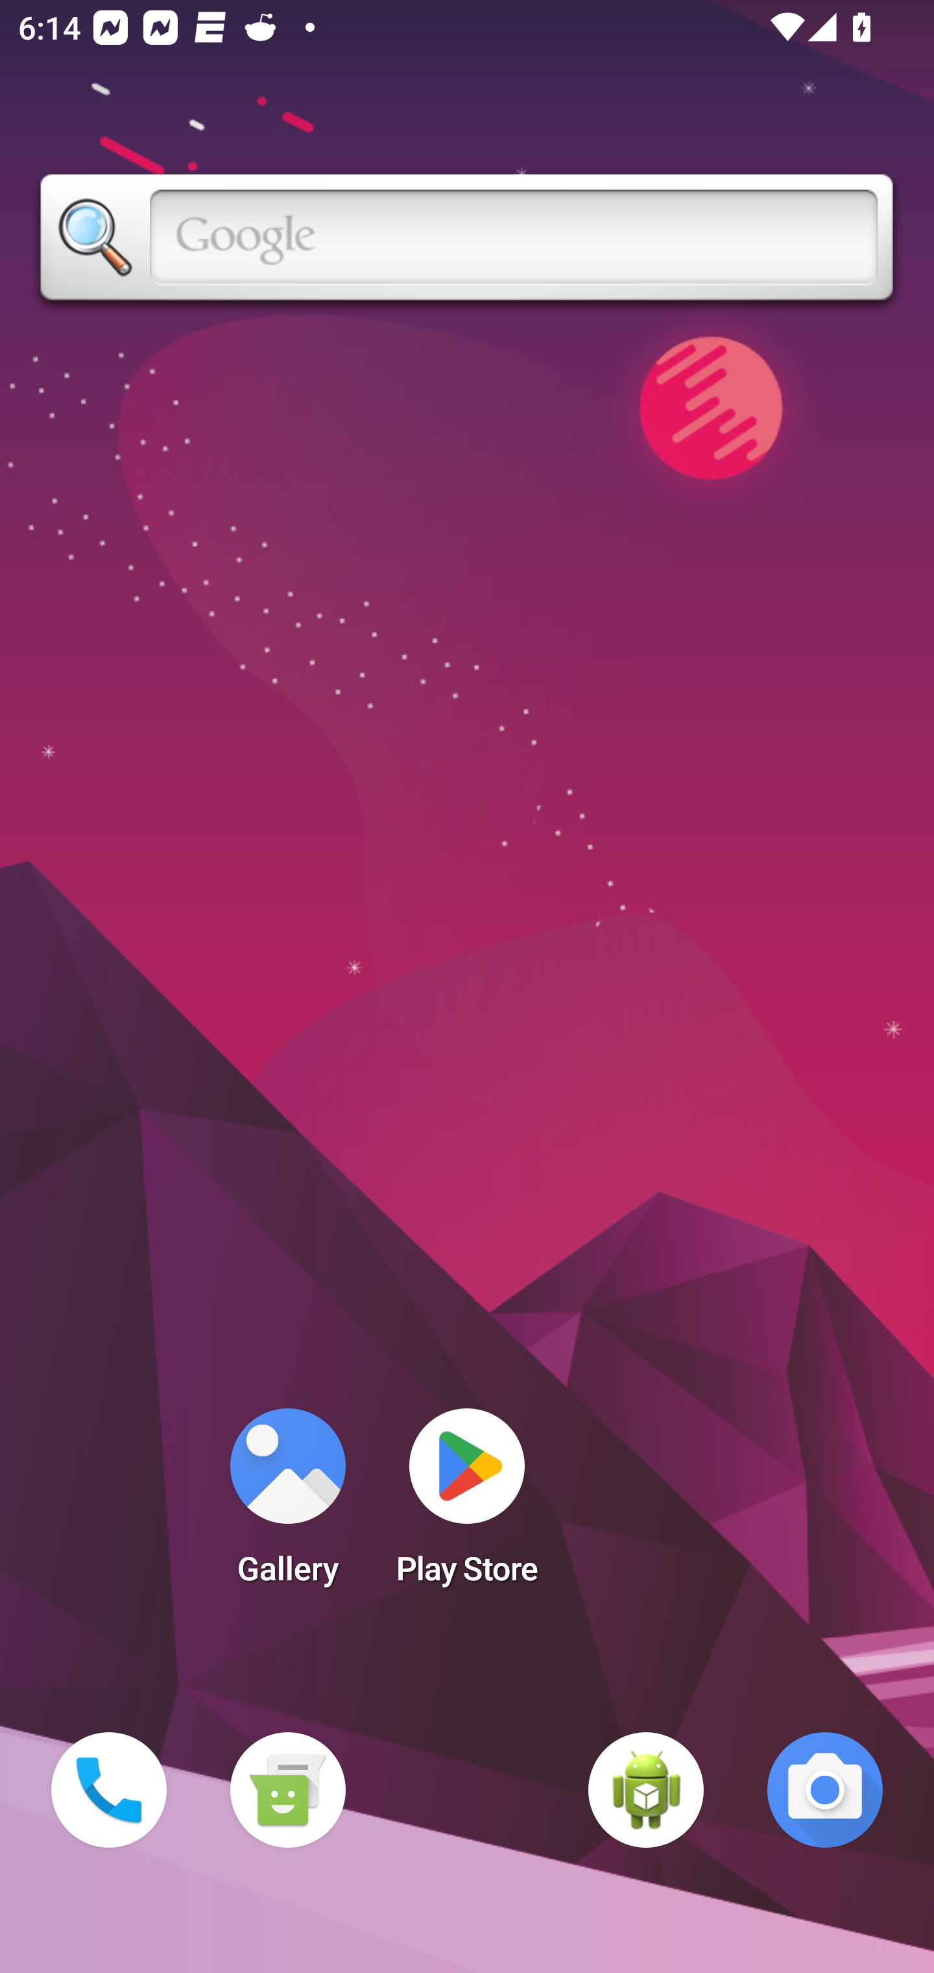 Image resolution: width=934 pixels, height=1973 pixels. I want to click on Camera, so click(825, 1790).